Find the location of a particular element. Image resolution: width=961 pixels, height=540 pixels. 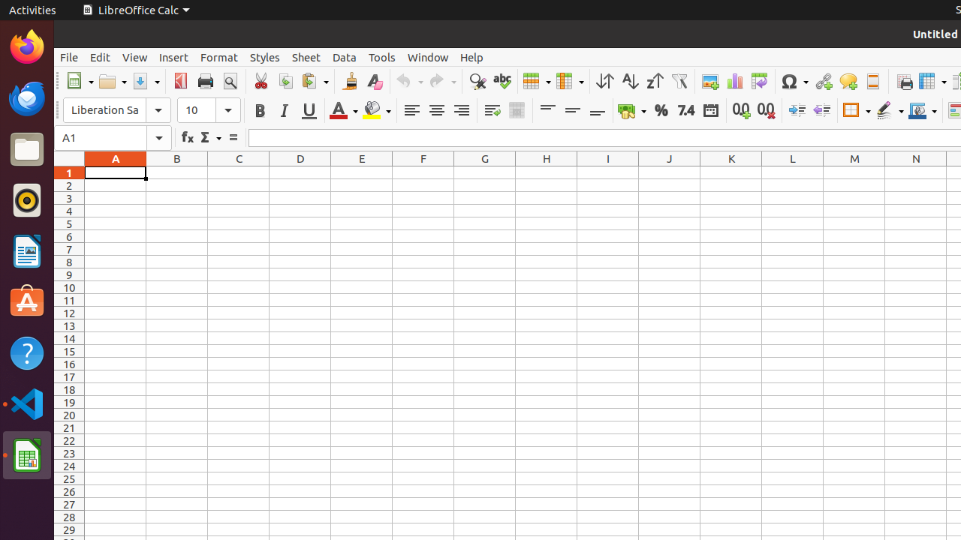

Print Area is located at coordinates (904, 81).